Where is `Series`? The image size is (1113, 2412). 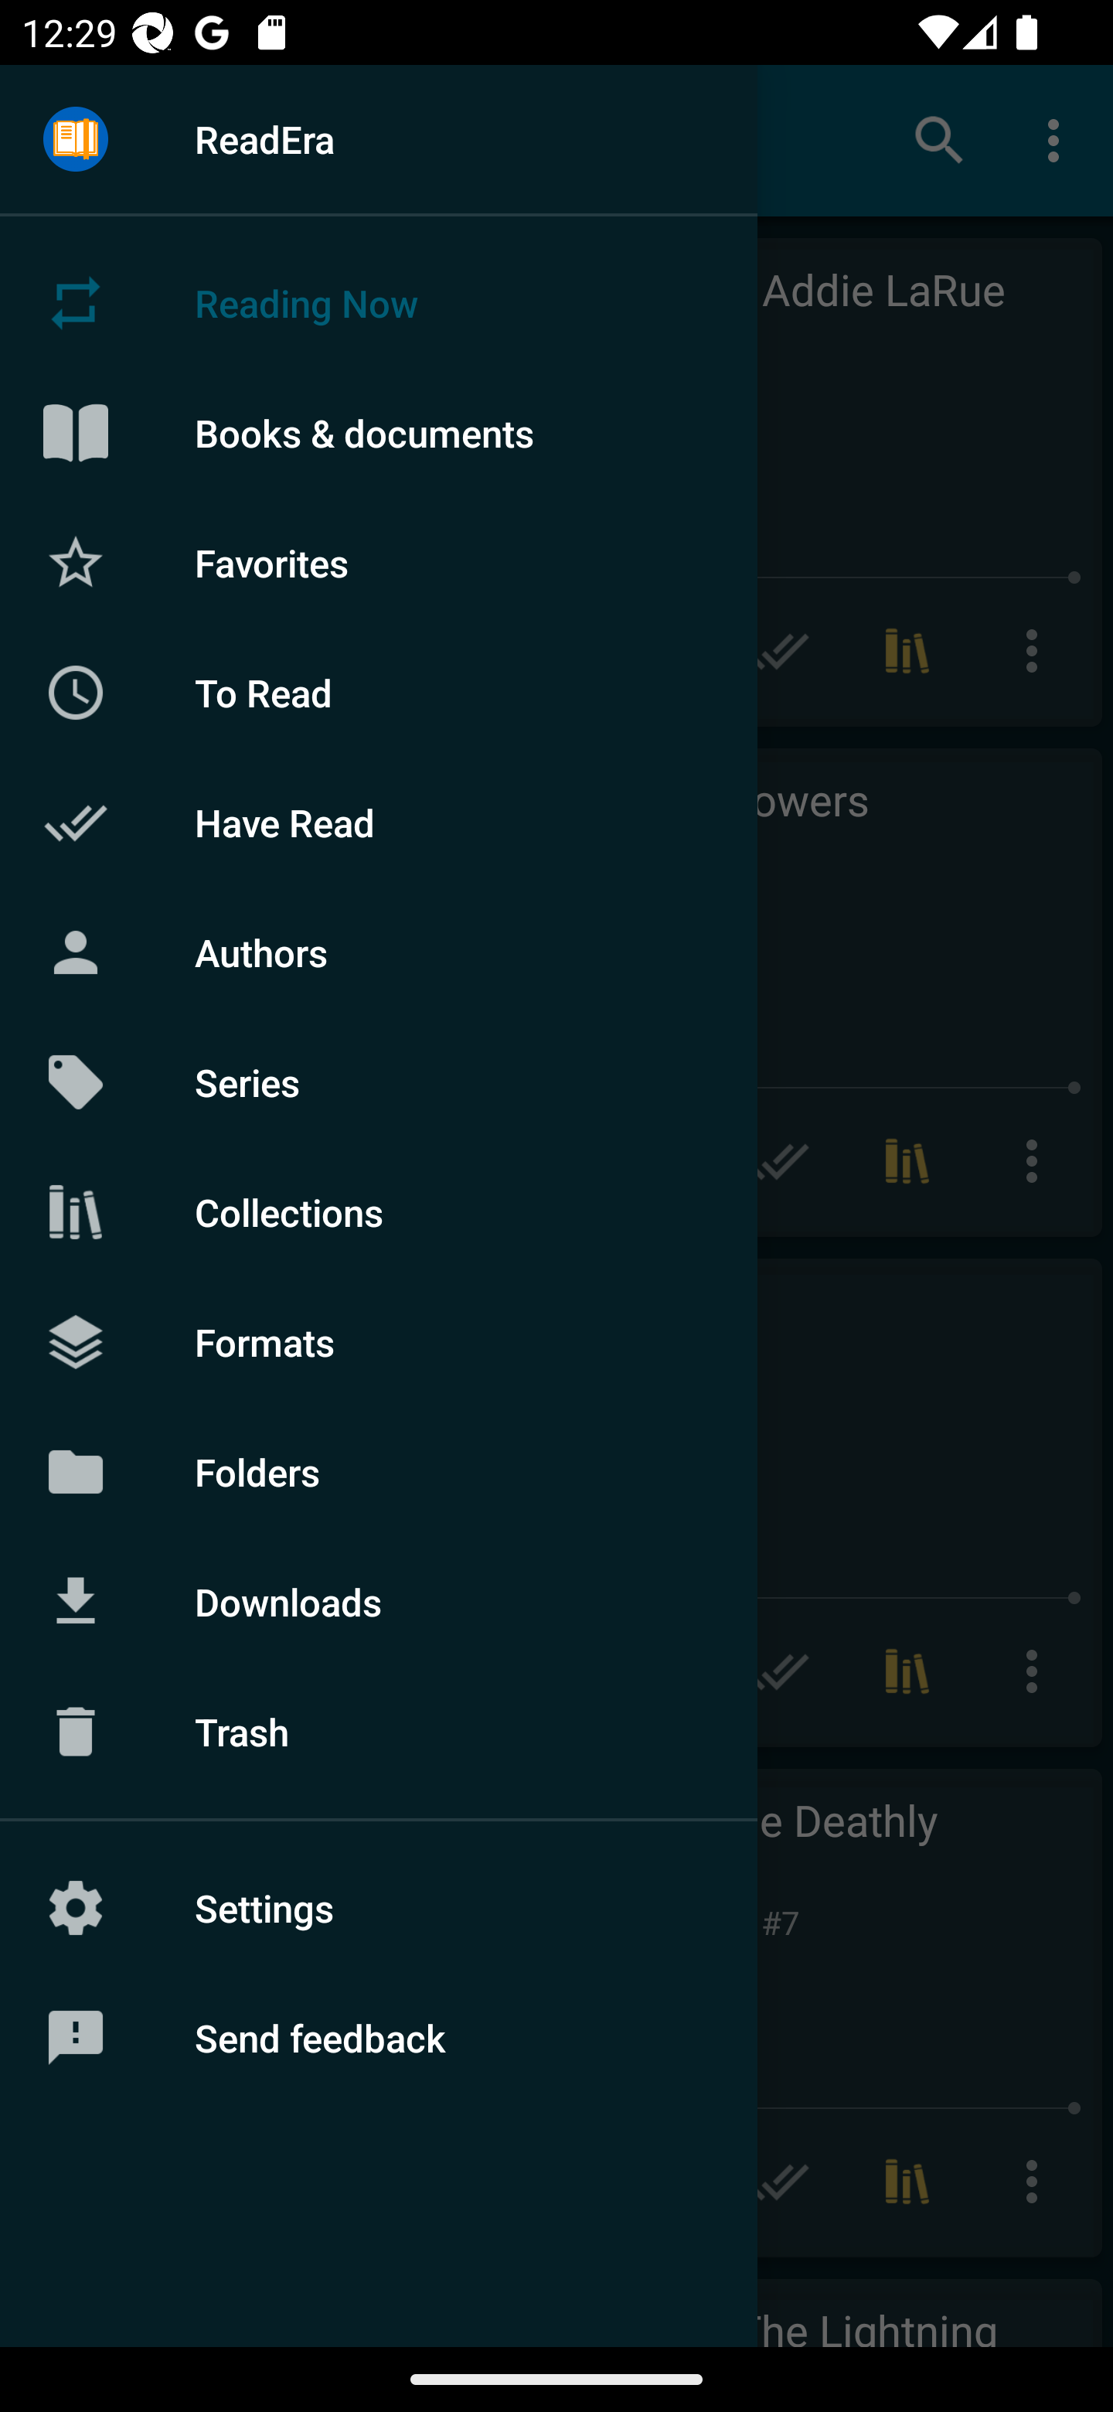 Series is located at coordinates (379, 1082).